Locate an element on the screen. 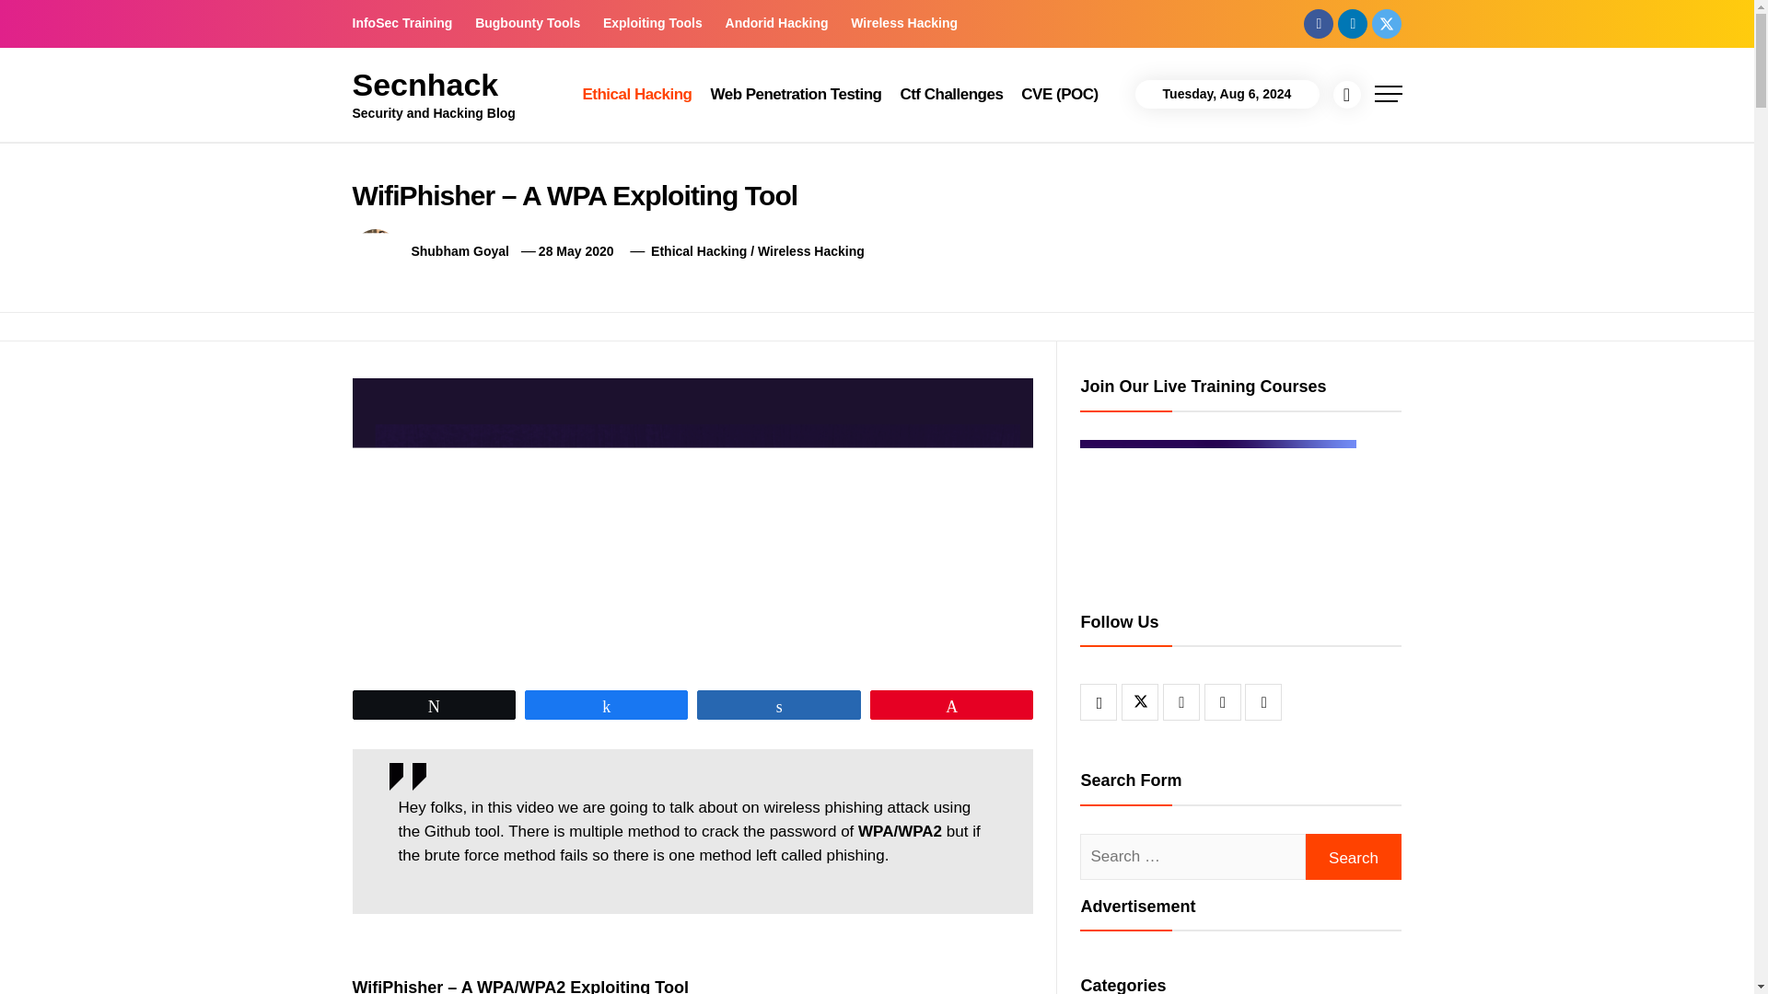 The width and height of the screenshot is (1768, 994). Ethical Hacking is located at coordinates (636, 94).